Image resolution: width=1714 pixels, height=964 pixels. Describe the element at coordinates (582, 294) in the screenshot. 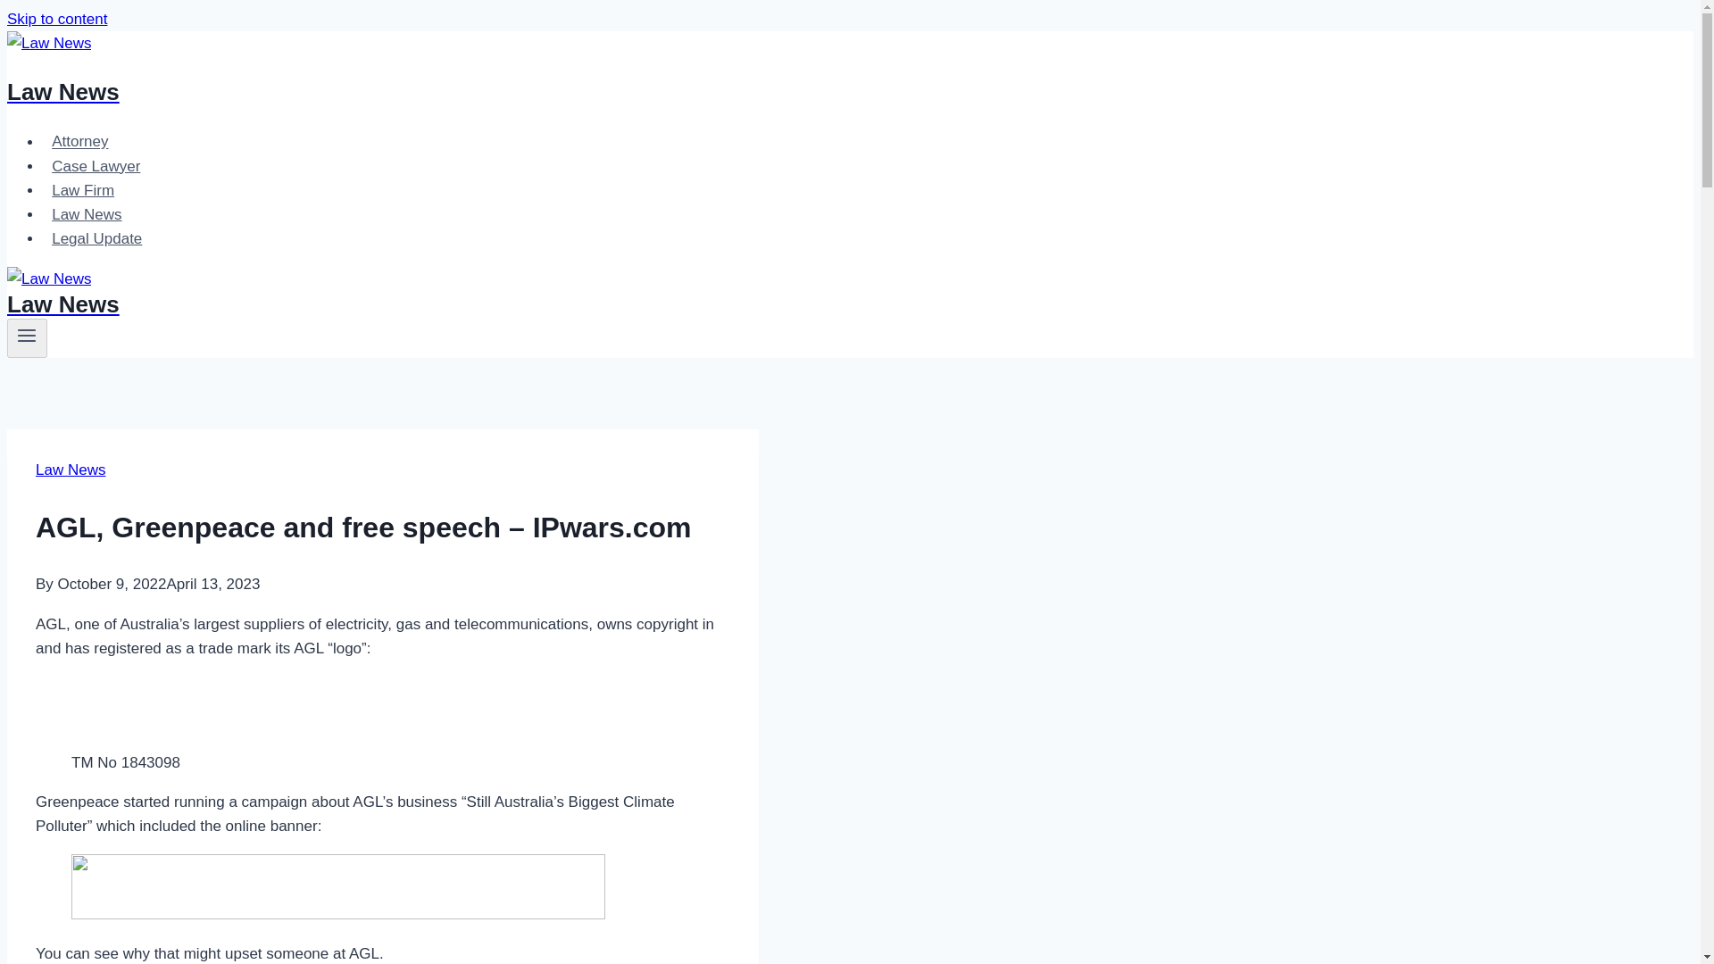

I see `Law News` at that location.